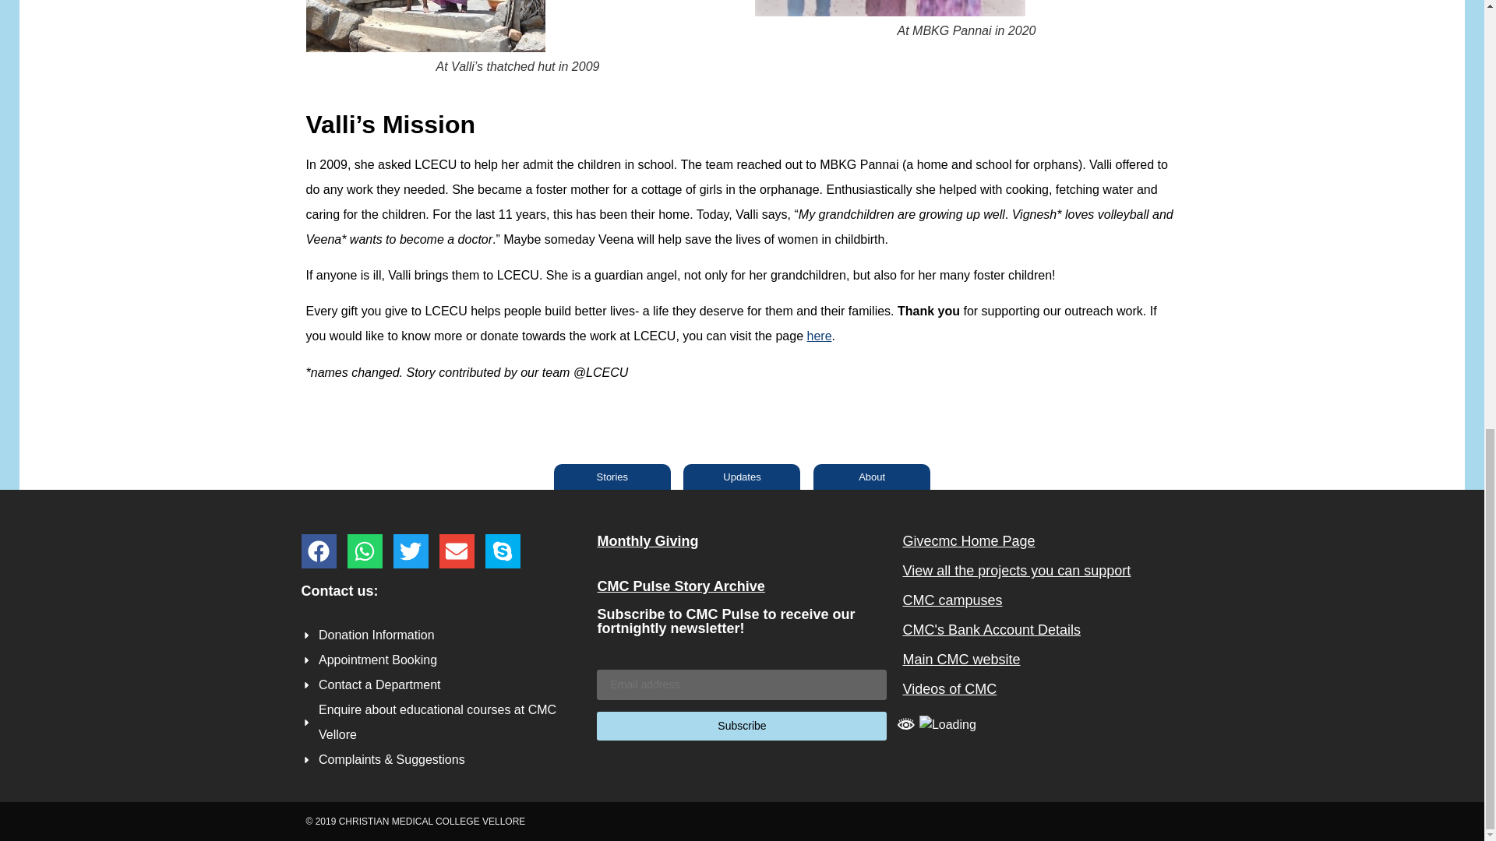 The image size is (1496, 841). Describe the element at coordinates (446, 723) in the screenshot. I see `Enquire about educational courses at CMC Vellore` at that location.